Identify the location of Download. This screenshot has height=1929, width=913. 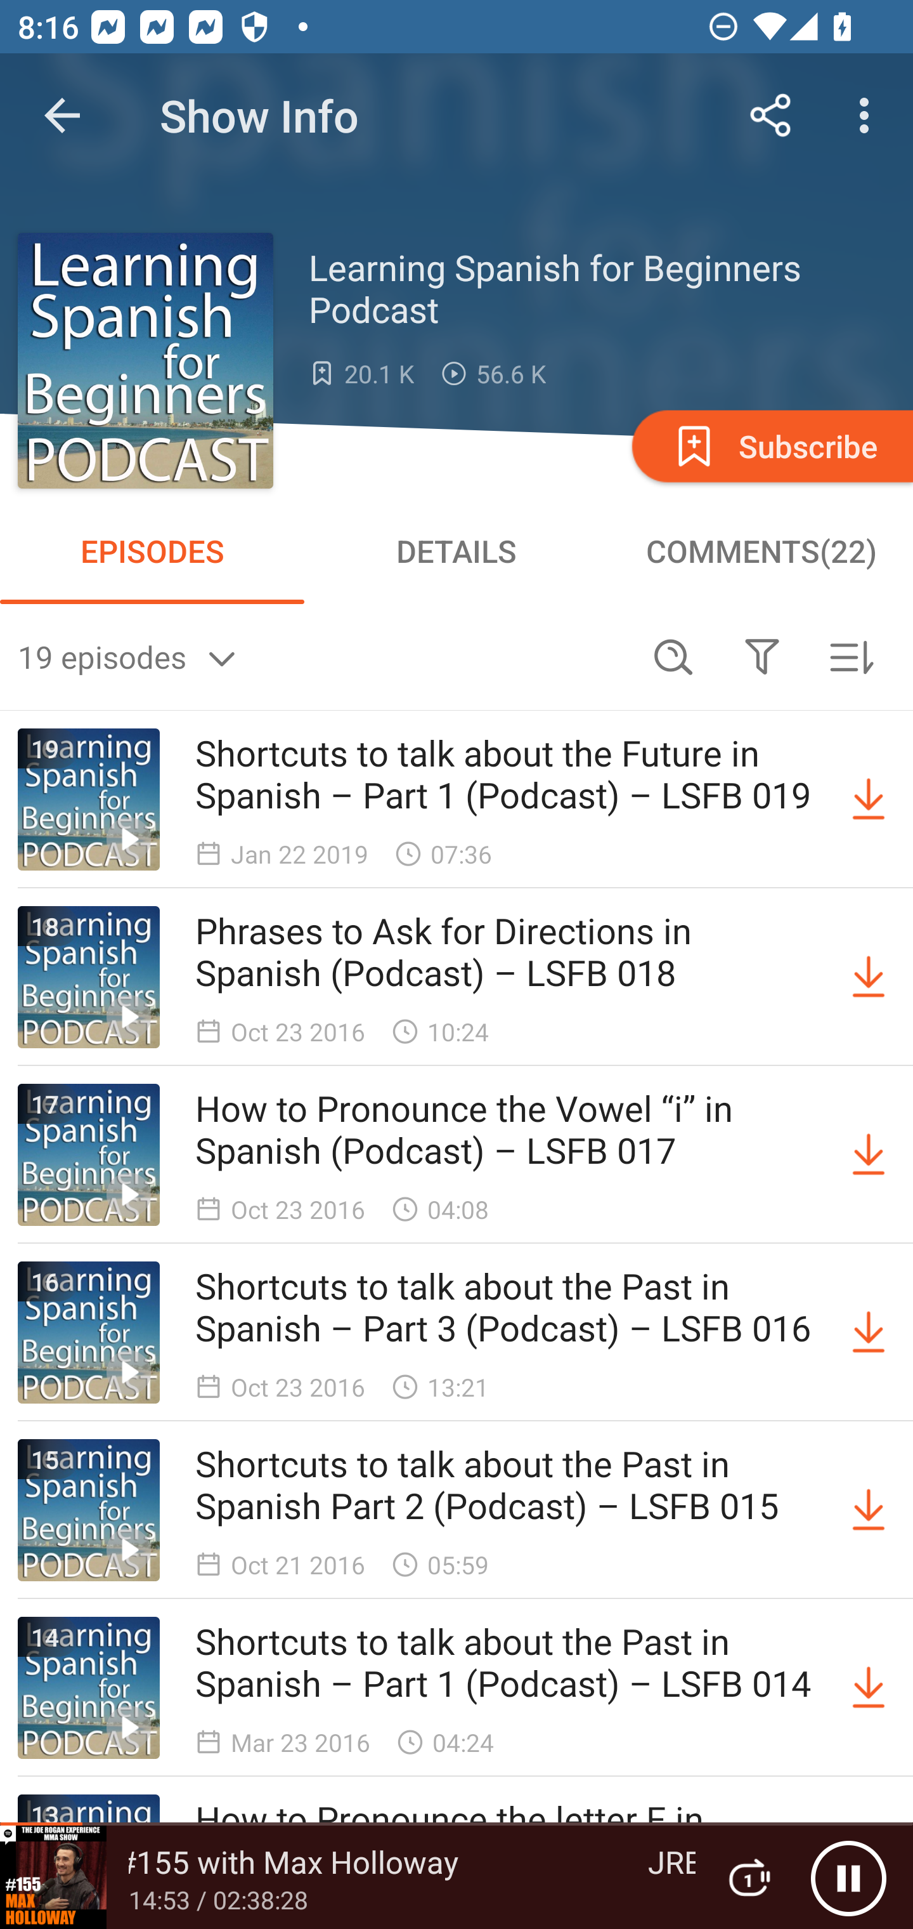
(869, 1510).